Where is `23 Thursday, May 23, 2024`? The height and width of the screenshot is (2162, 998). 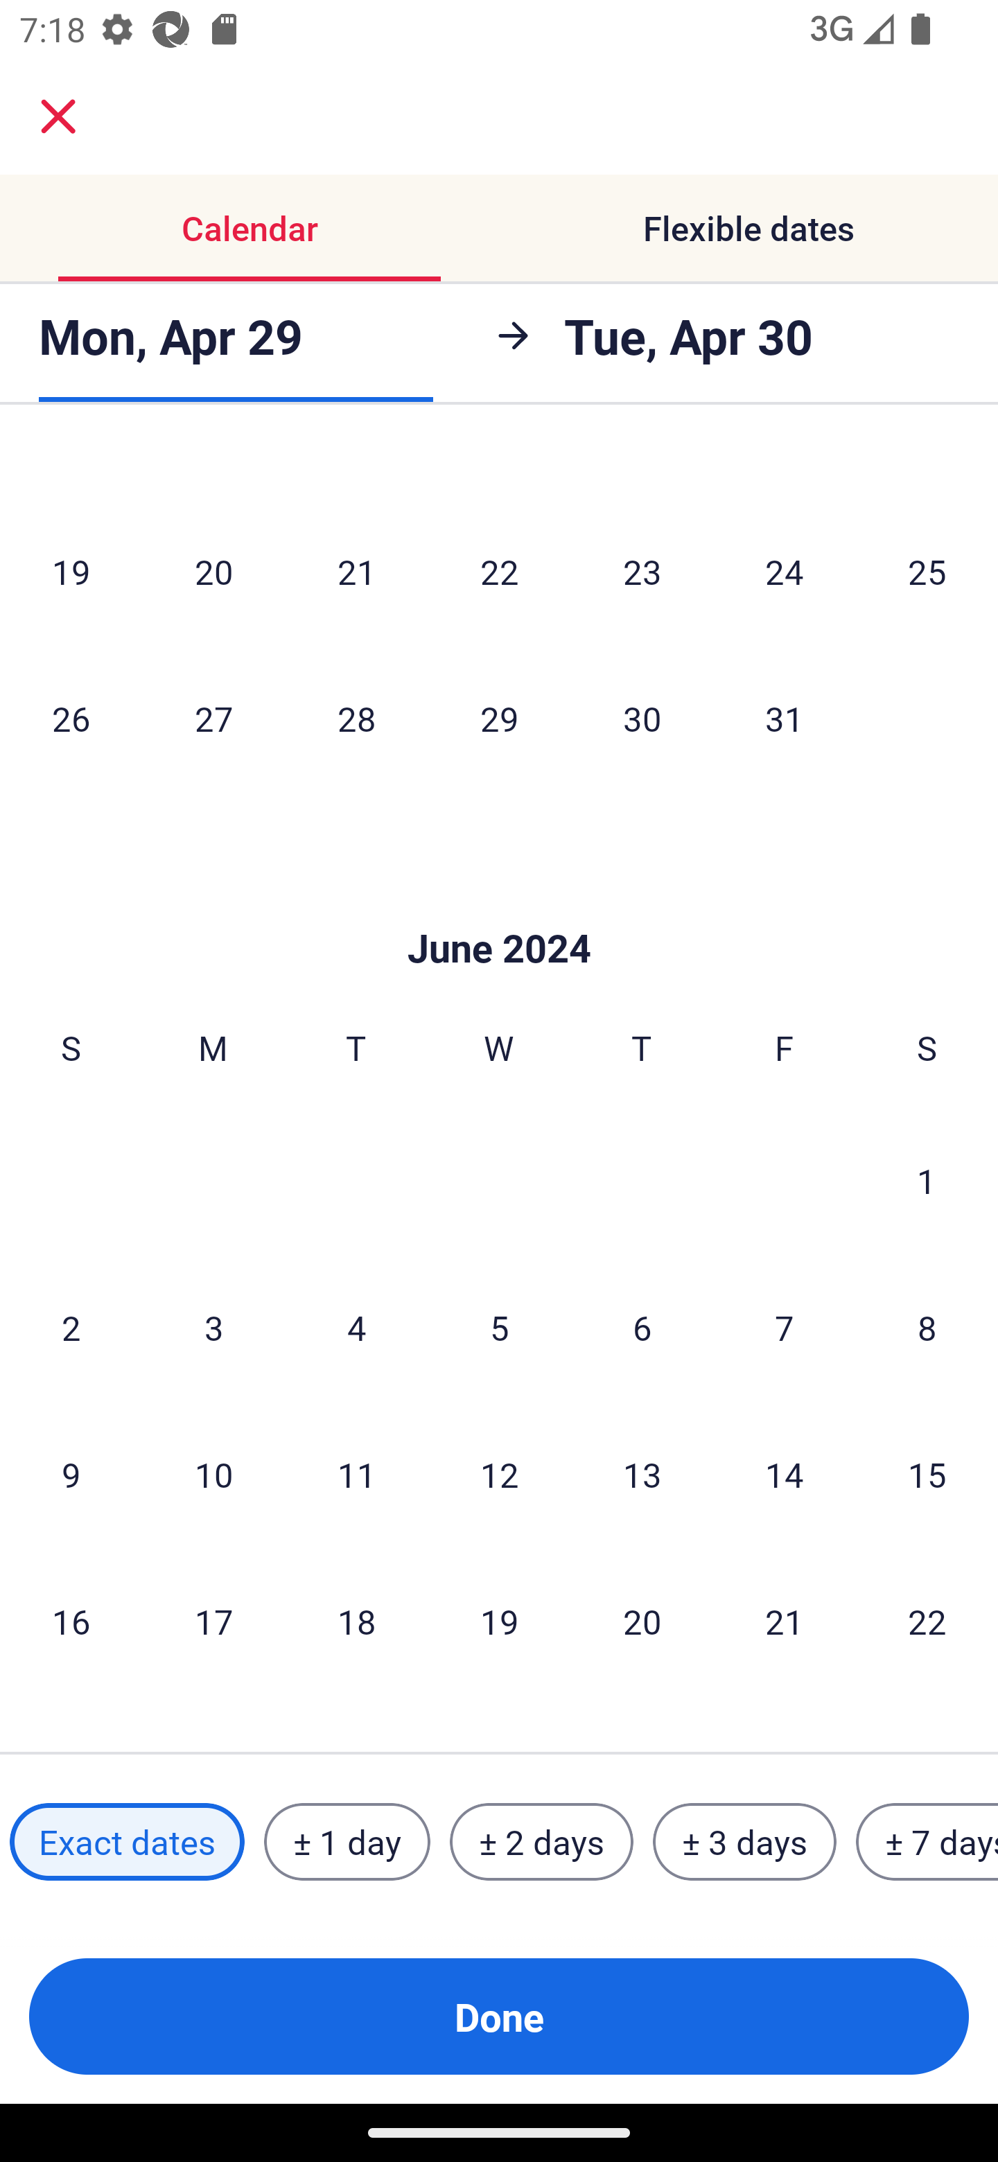 23 Thursday, May 23, 2024 is located at coordinates (642, 570).